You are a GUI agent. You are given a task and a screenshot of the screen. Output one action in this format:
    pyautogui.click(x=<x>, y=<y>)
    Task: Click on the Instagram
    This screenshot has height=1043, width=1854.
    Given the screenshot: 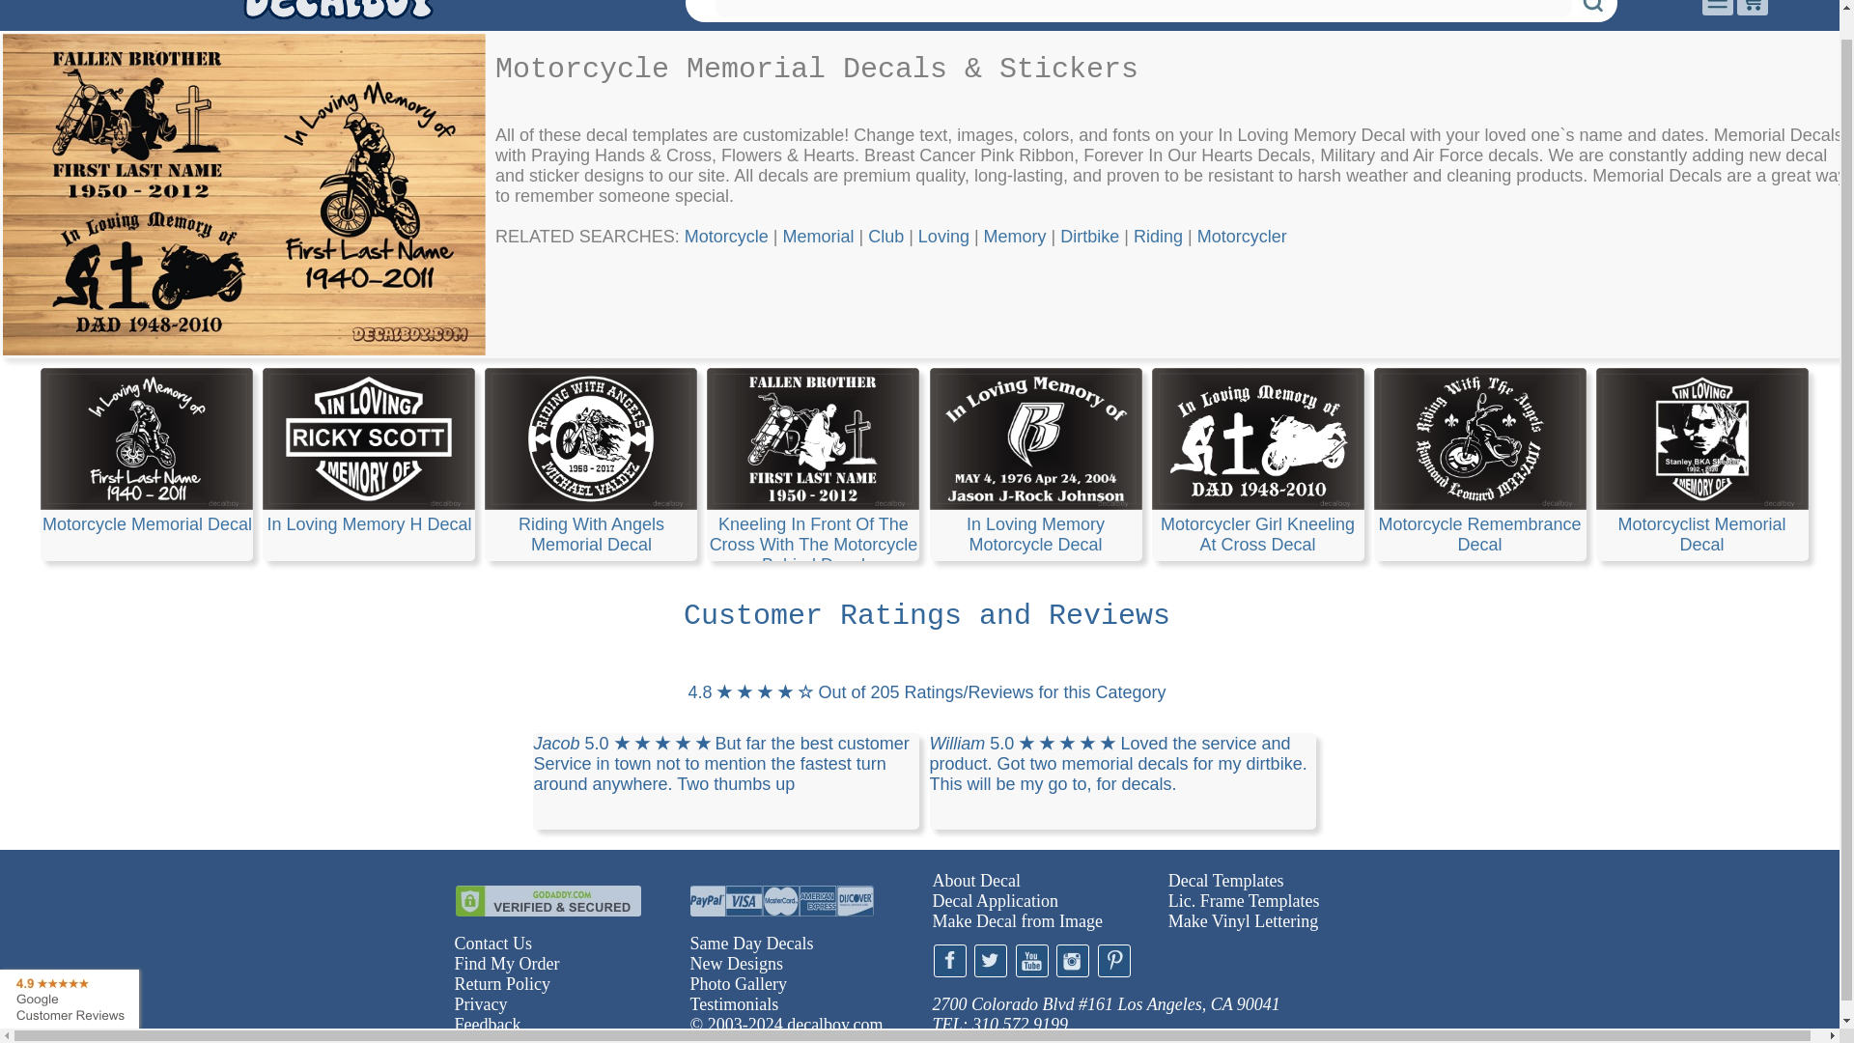 What is the action you would take?
    pyautogui.click(x=1073, y=960)
    